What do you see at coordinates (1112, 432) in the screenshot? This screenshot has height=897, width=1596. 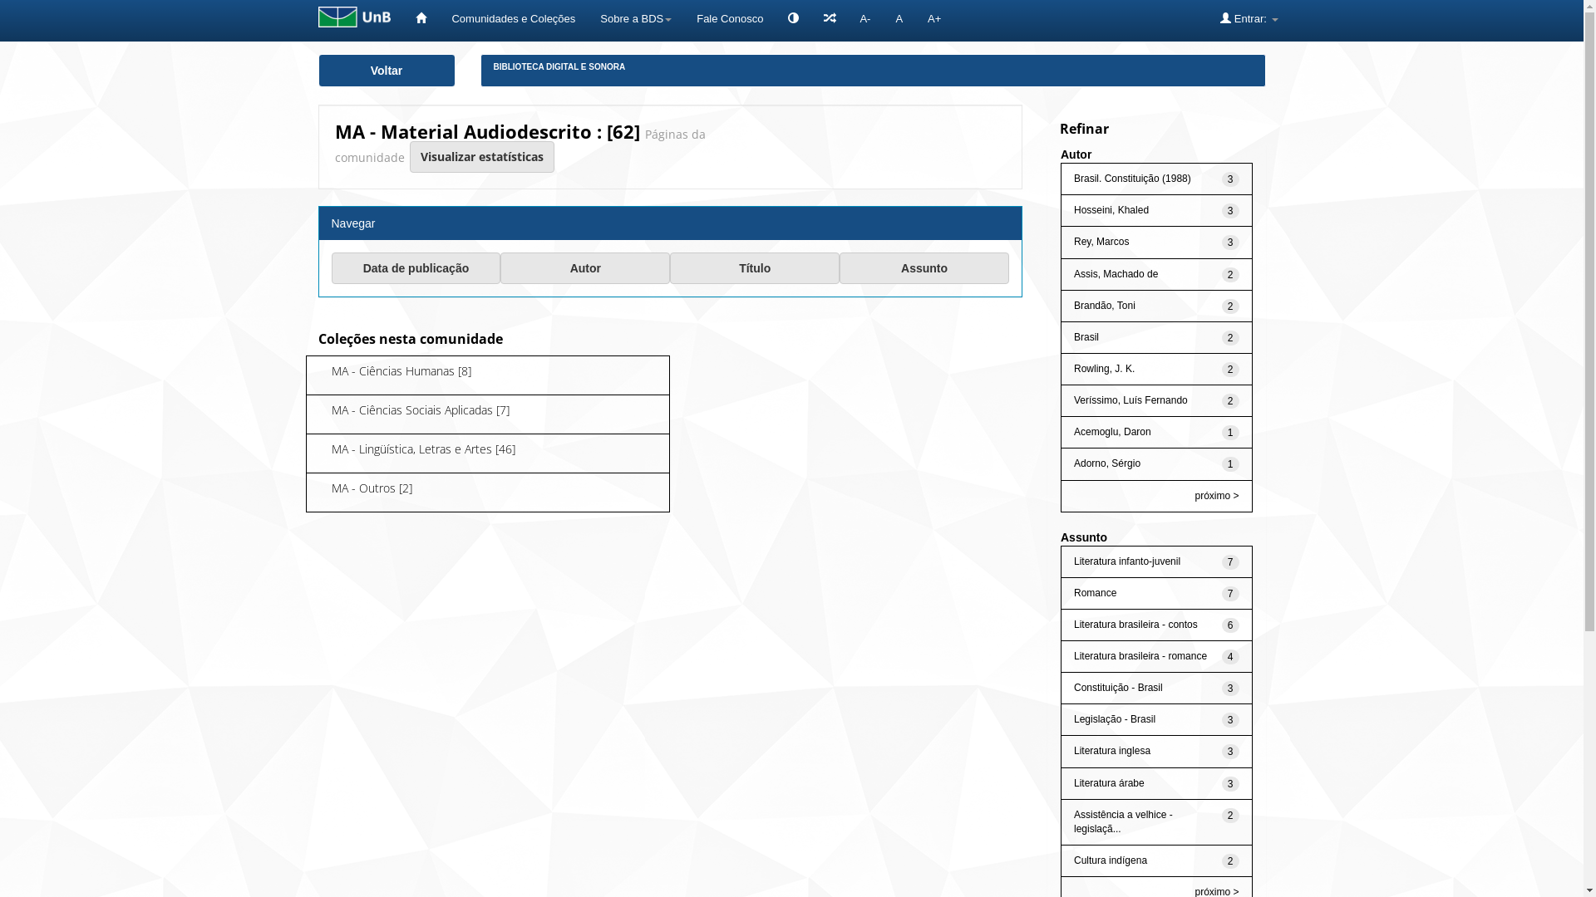 I see `Acemoglu, Daron` at bounding box center [1112, 432].